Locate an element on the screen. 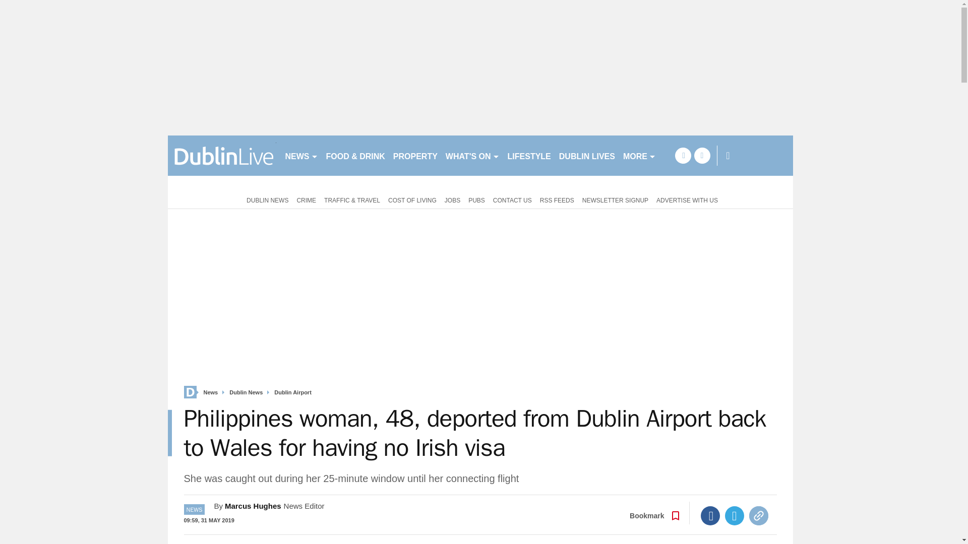 This screenshot has width=968, height=544. twitter is located at coordinates (702, 155).